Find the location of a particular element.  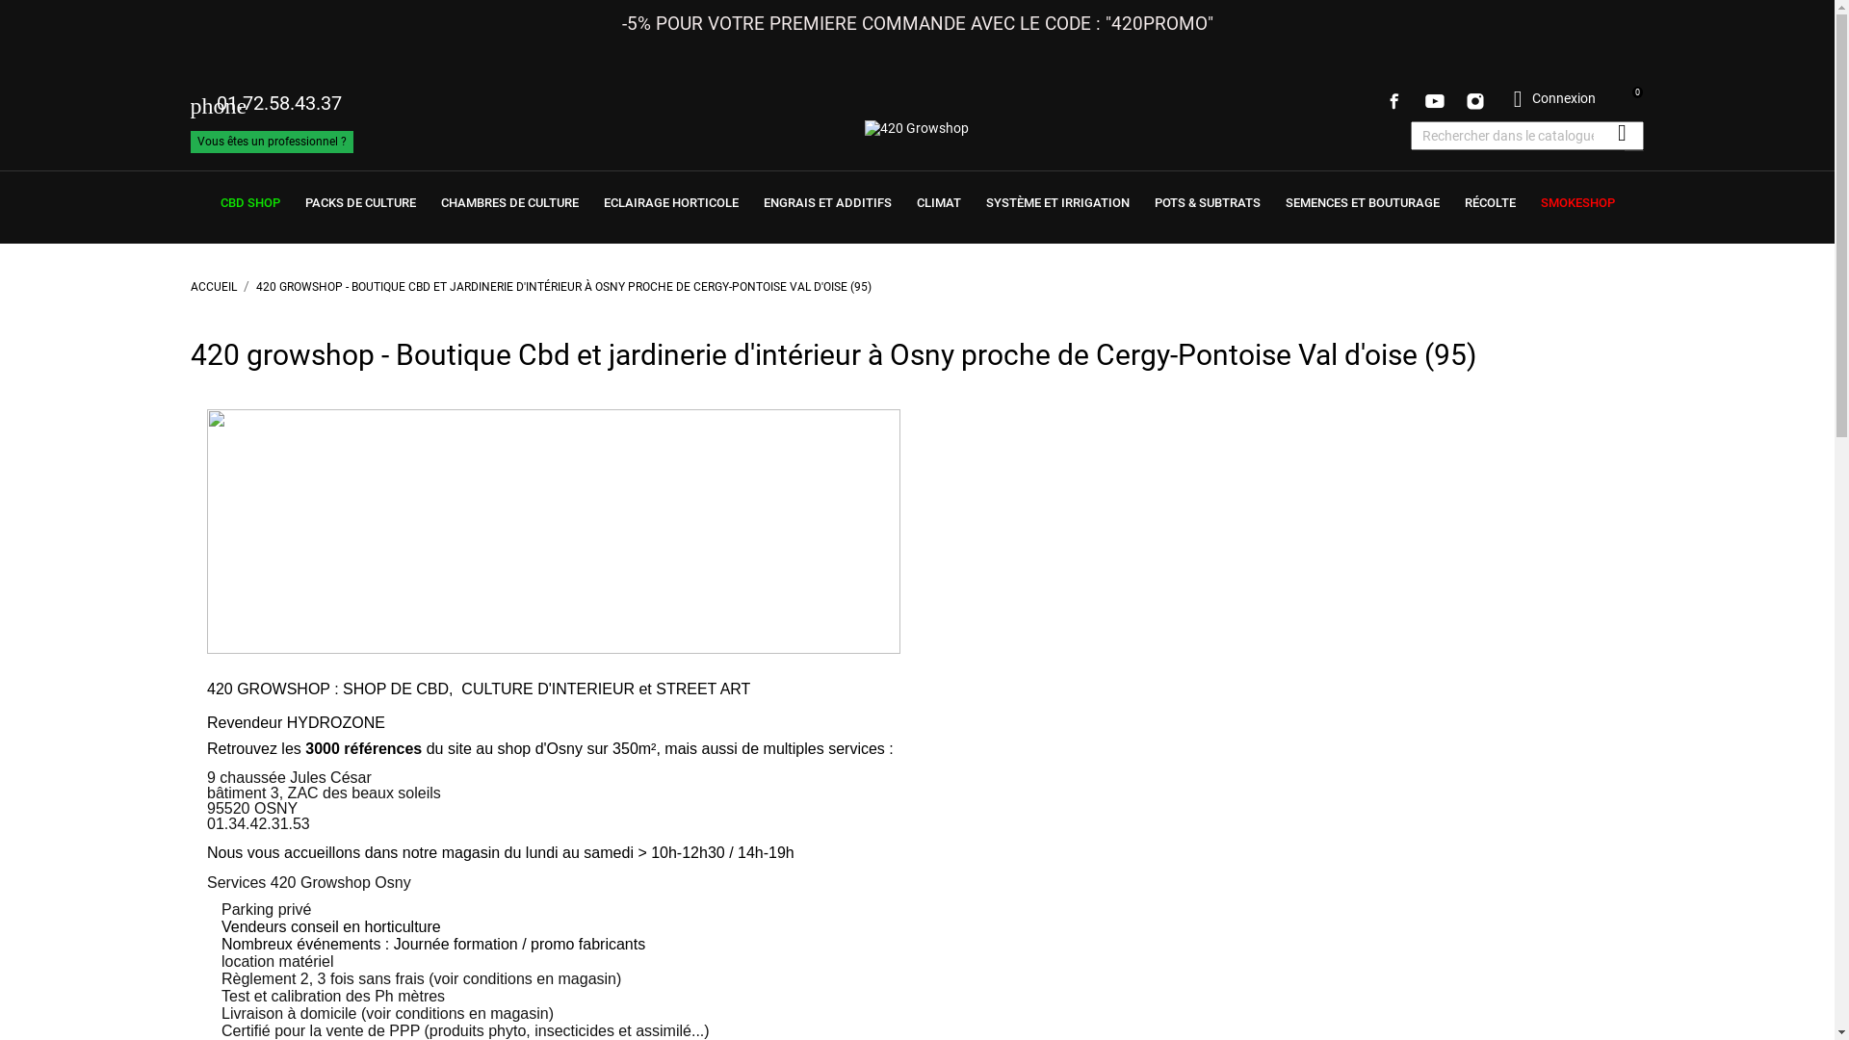

POTS & SUBTRATS is located at coordinates (1208, 202).